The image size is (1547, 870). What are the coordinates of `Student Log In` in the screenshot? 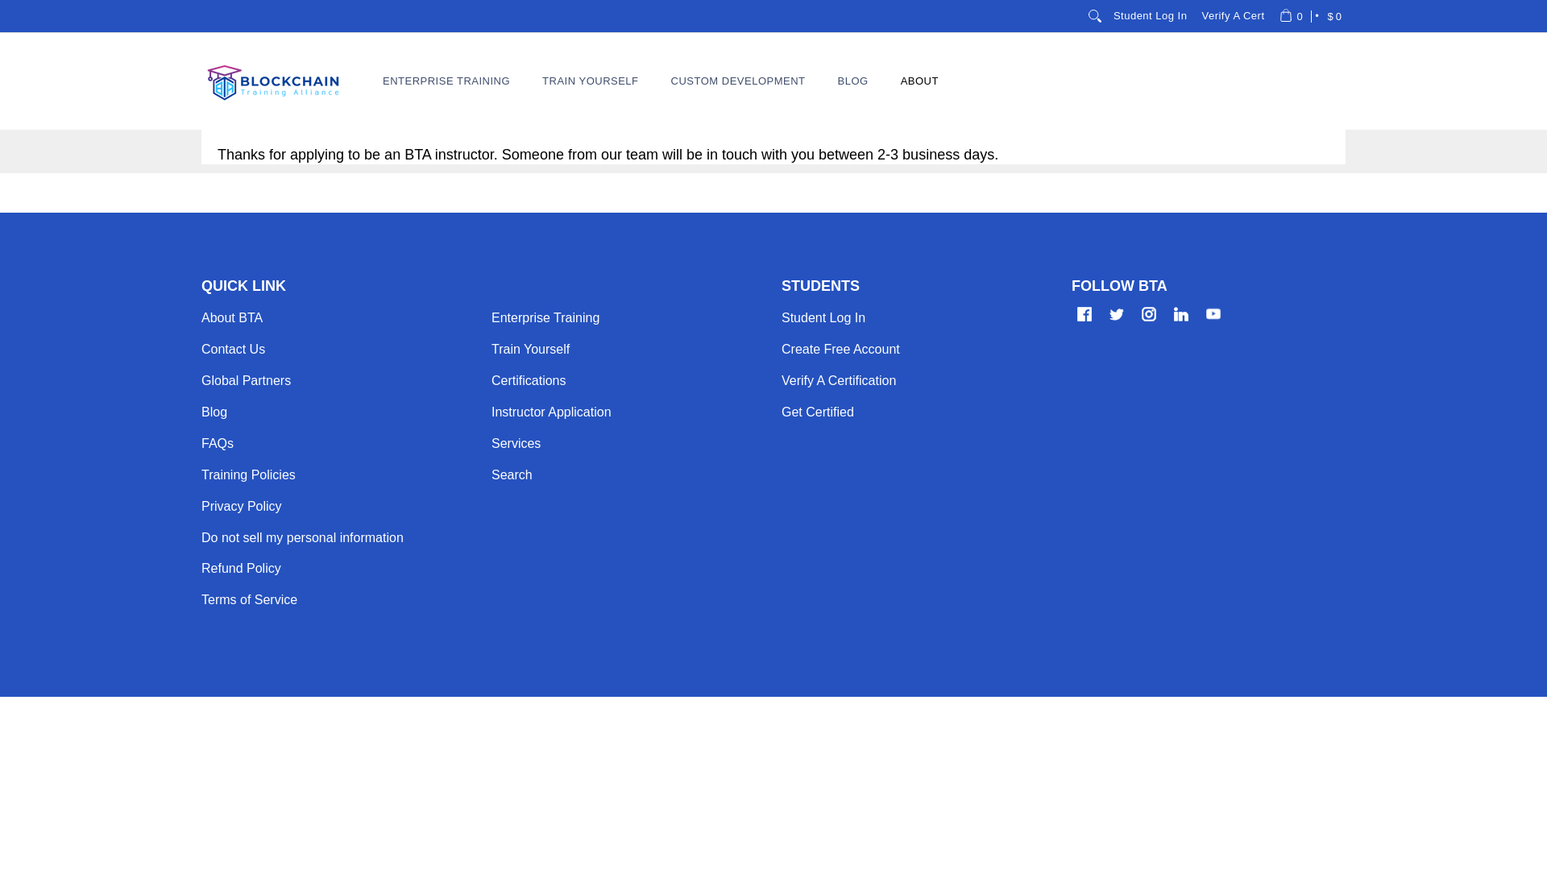 It's located at (1150, 16).